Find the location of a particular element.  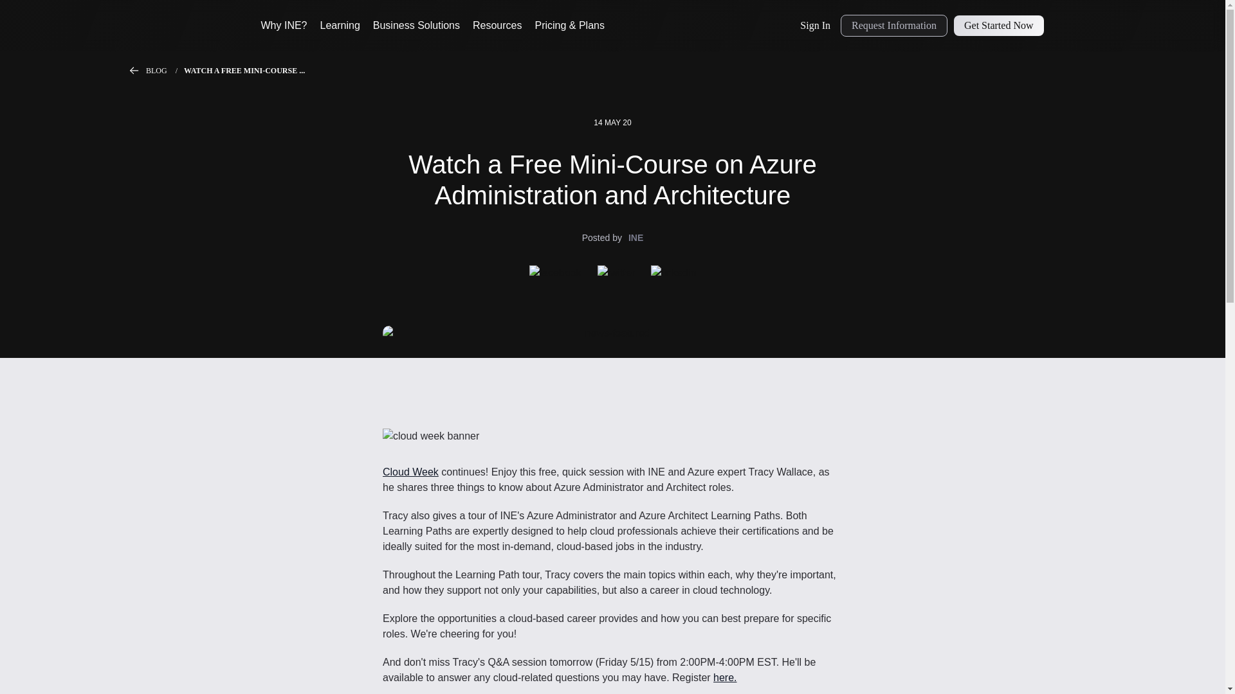

Request Information is located at coordinates (894, 26).